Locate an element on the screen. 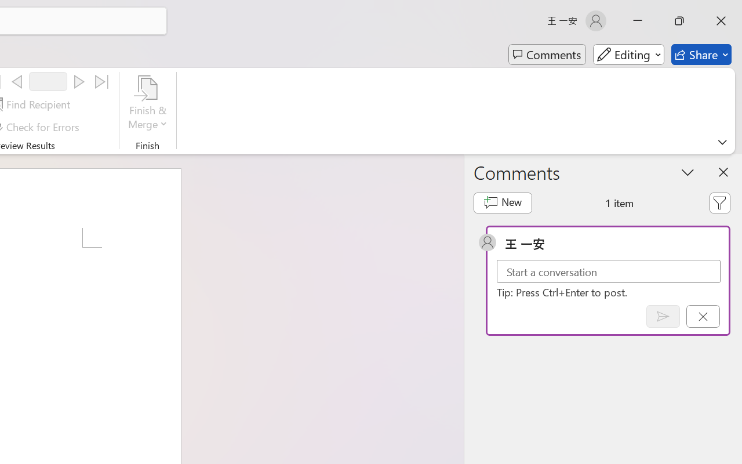 The width and height of the screenshot is (742, 464). Start a conversation is located at coordinates (609, 271).